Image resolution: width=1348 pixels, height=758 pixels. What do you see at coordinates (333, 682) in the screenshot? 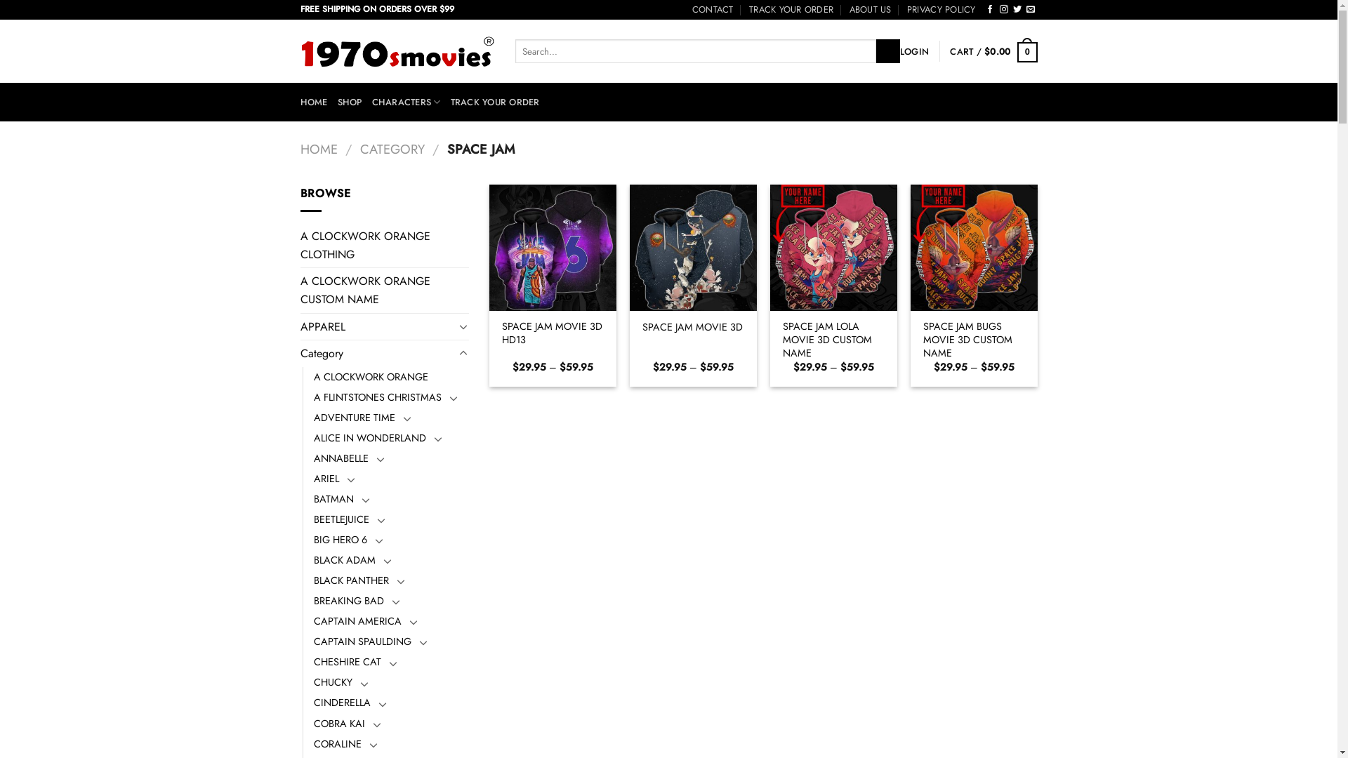
I see `CHUCKY` at bounding box center [333, 682].